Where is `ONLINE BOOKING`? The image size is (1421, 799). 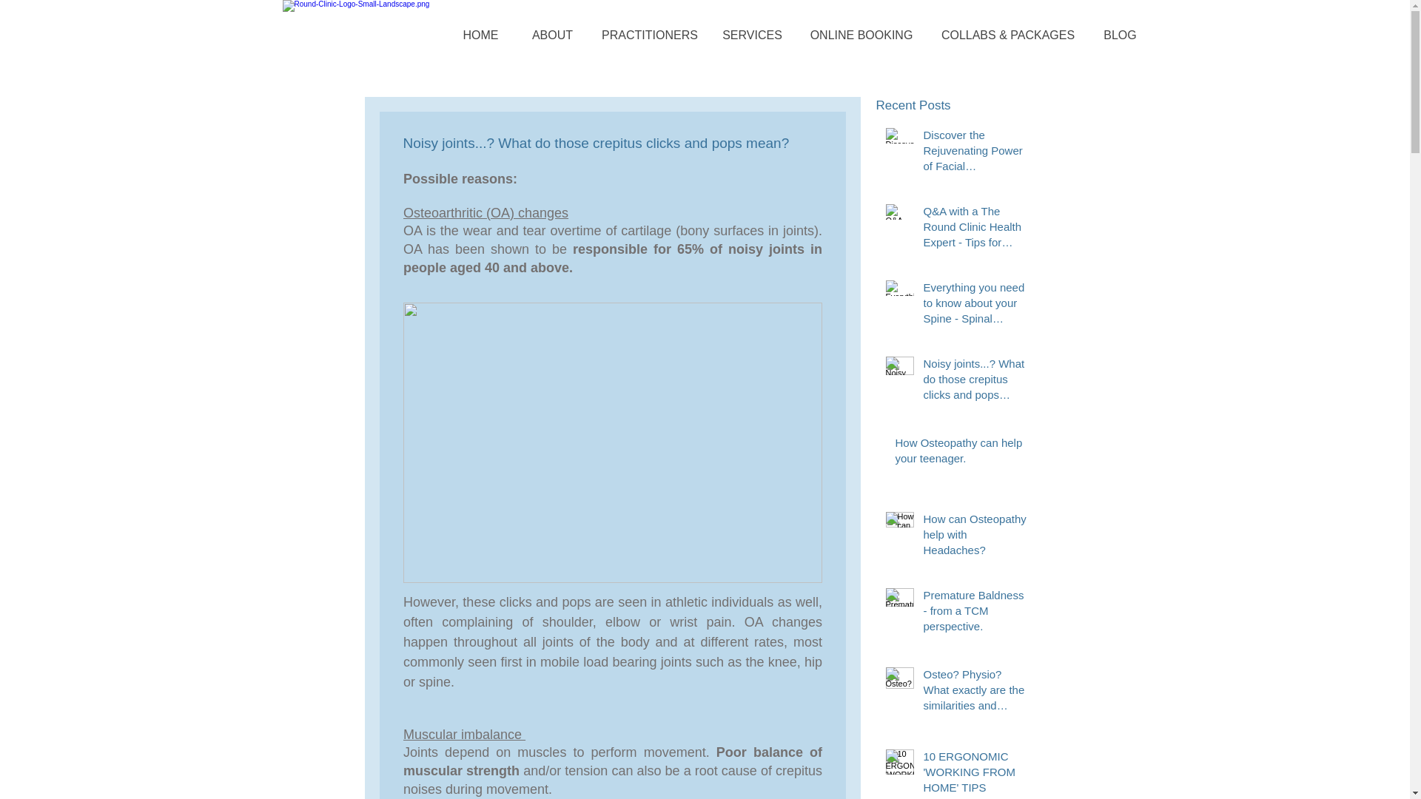 ONLINE BOOKING is located at coordinates (861, 36).